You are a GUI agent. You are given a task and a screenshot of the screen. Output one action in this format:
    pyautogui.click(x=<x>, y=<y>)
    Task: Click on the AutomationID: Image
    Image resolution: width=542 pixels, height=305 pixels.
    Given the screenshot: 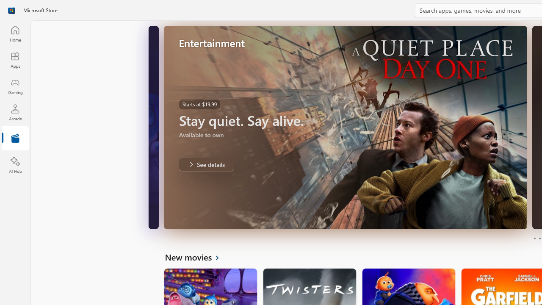 What is the action you would take?
    pyautogui.click(x=345, y=127)
    